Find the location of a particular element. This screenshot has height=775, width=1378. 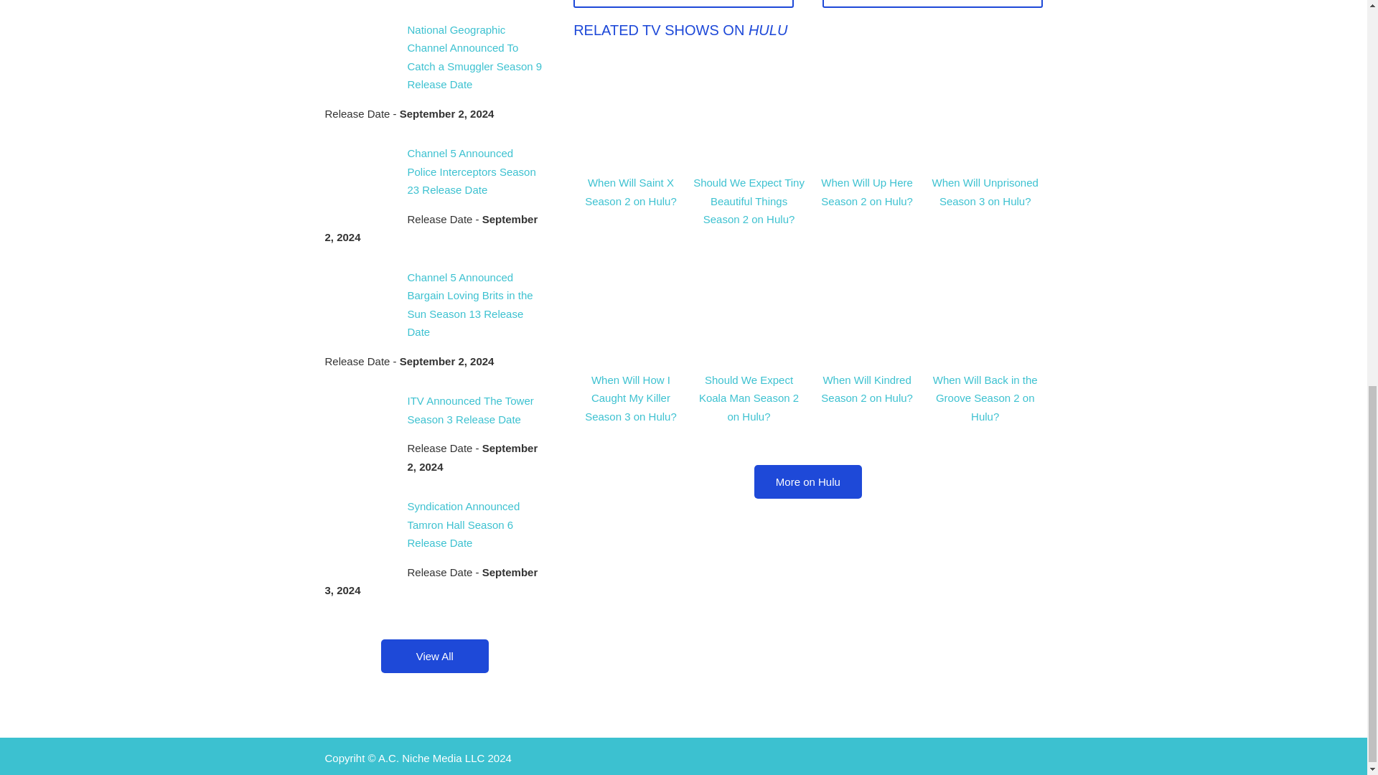

When Will Up Here Season 2 on Hulu? is located at coordinates (867, 192).